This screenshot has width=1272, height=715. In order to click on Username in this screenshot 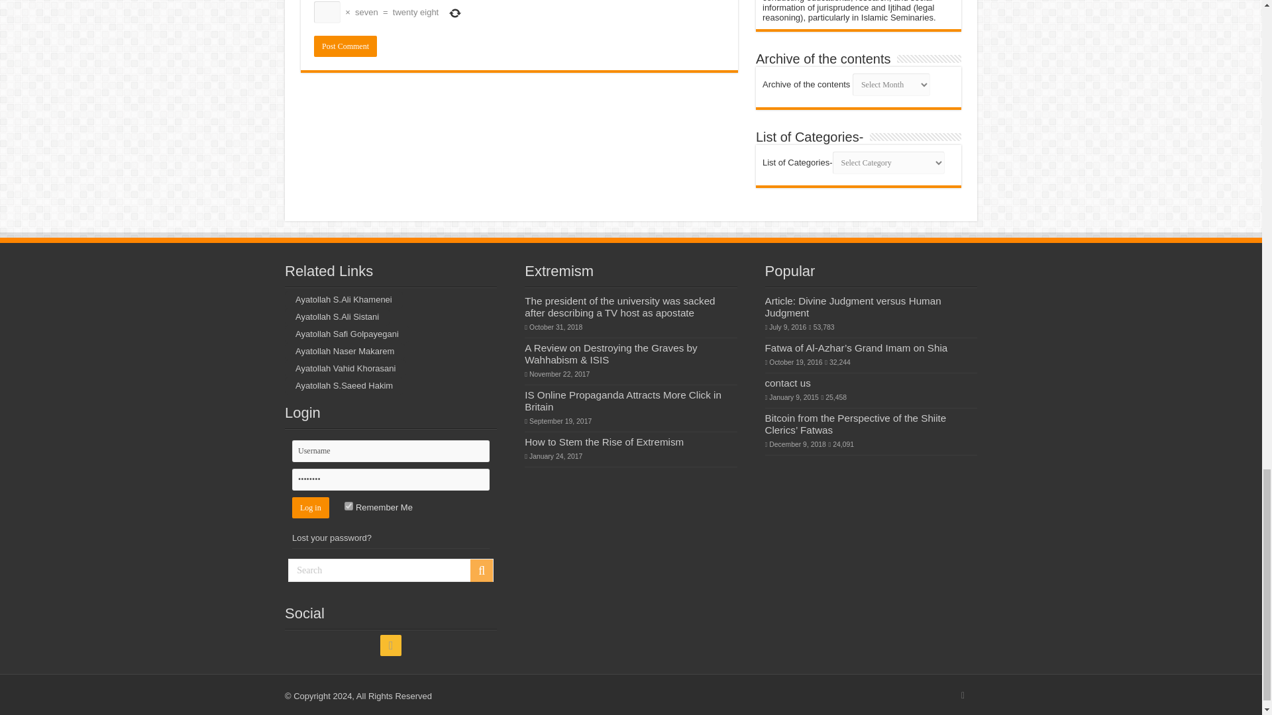, I will do `click(391, 451)`.